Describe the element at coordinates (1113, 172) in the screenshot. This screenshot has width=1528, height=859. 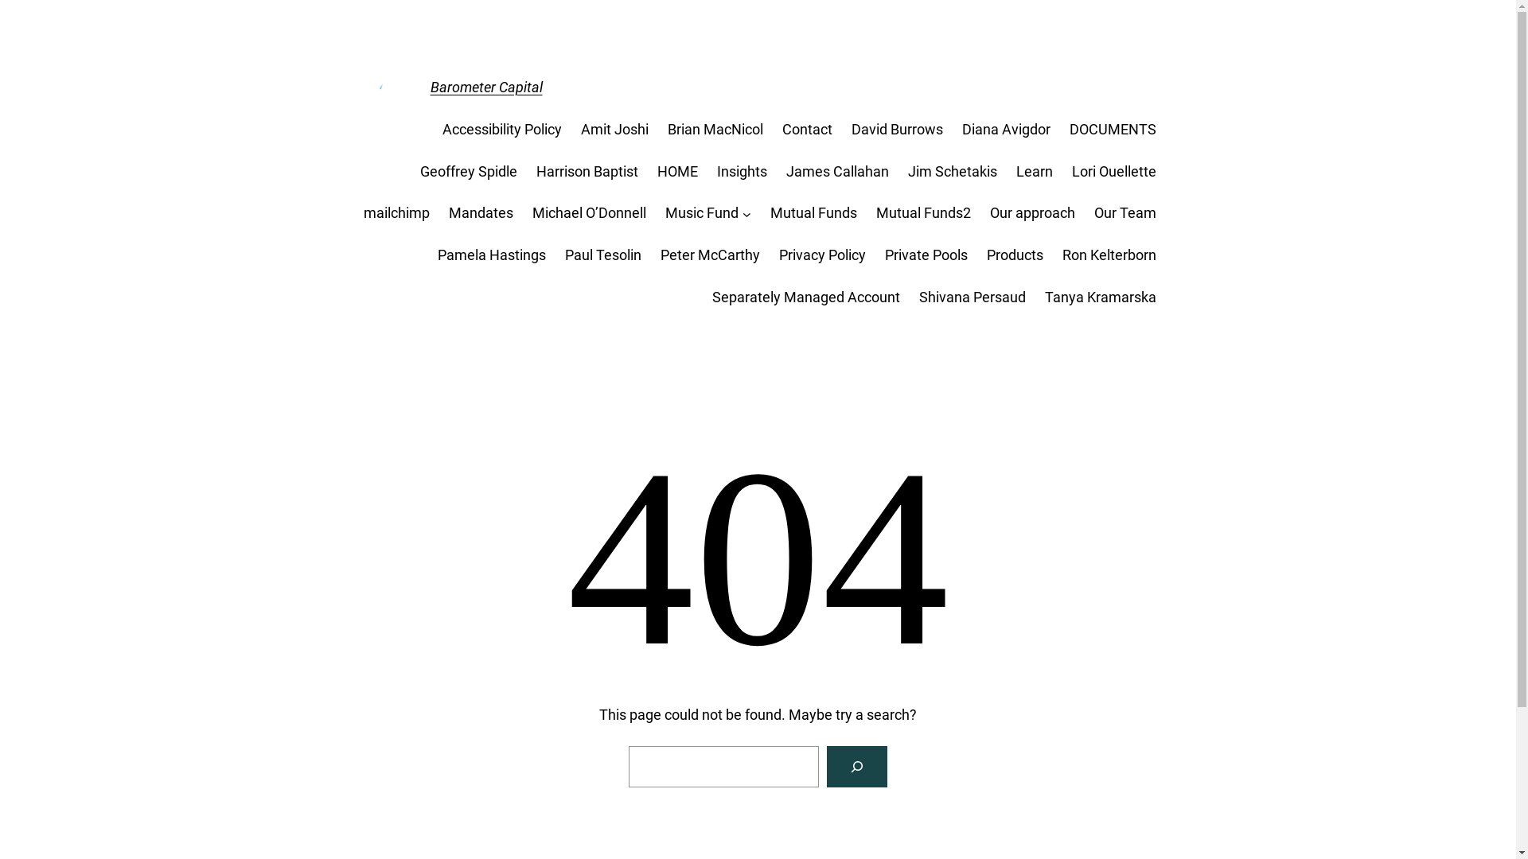
I see `Lori Ouellette` at that location.